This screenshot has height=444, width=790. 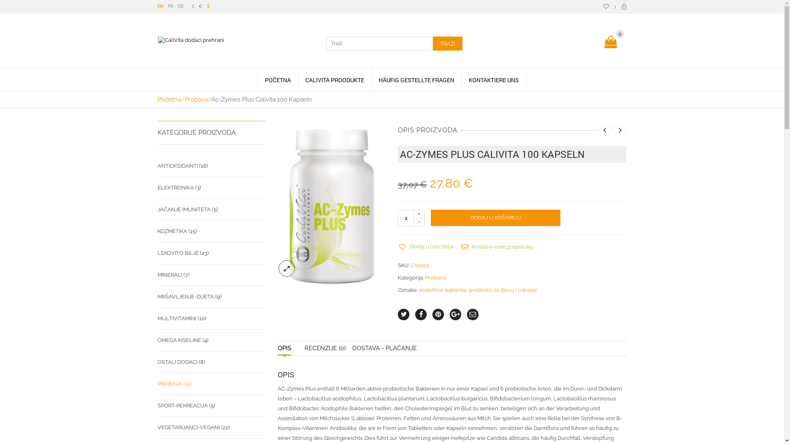 I want to click on ELEKTRONIKA, so click(x=175, y=188).